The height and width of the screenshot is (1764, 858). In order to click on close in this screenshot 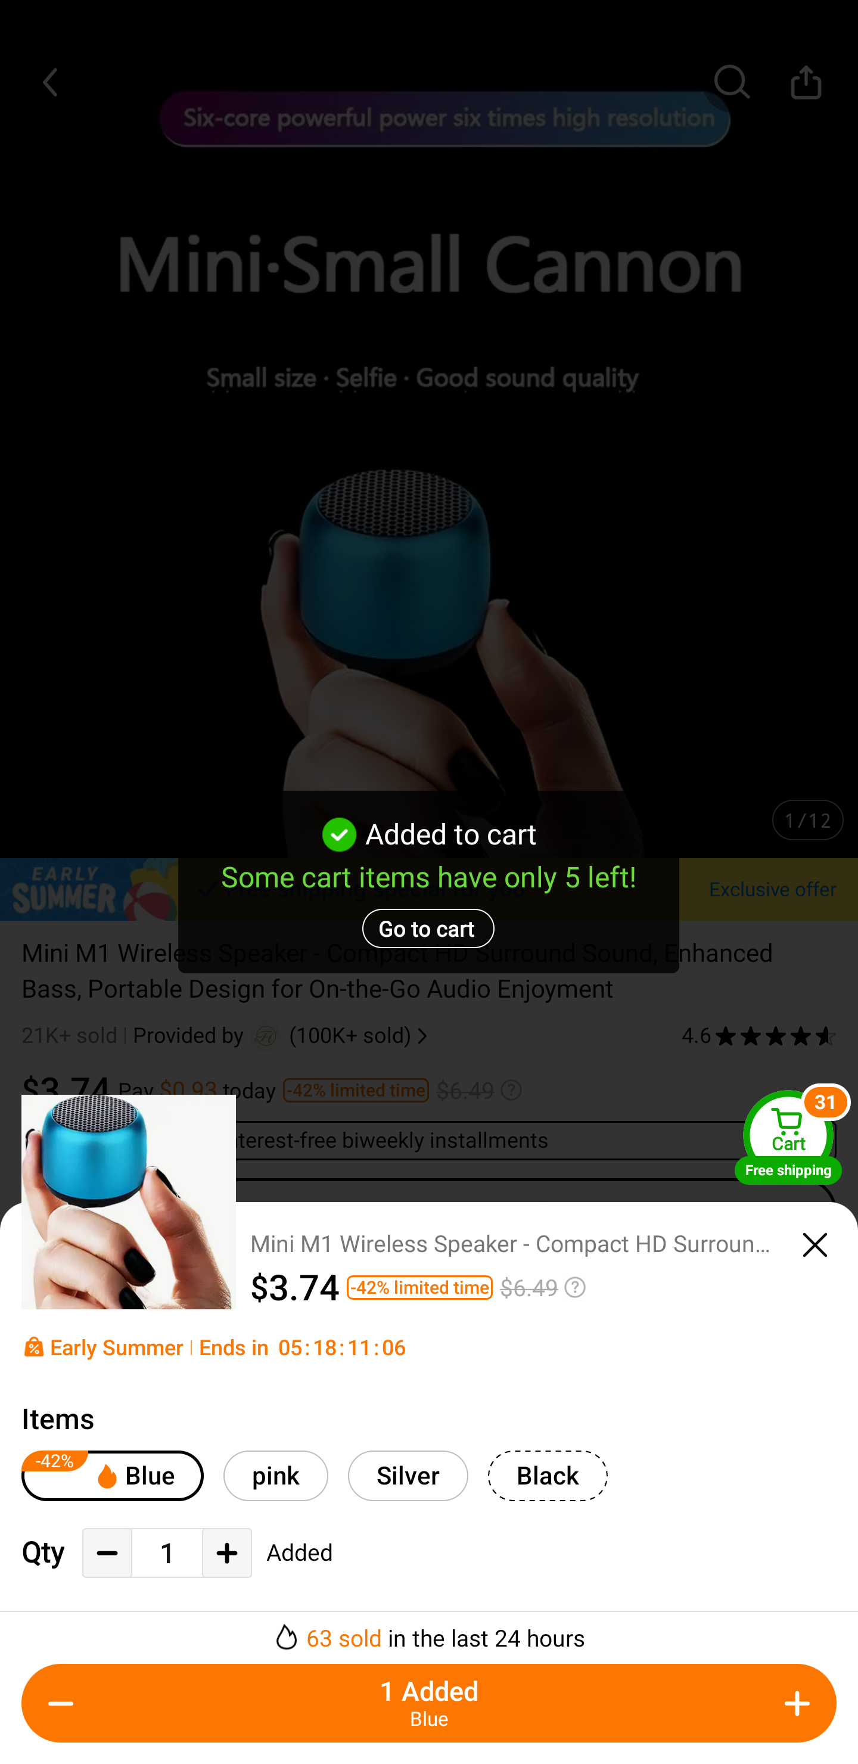, I will do `click(815, 1246)`.